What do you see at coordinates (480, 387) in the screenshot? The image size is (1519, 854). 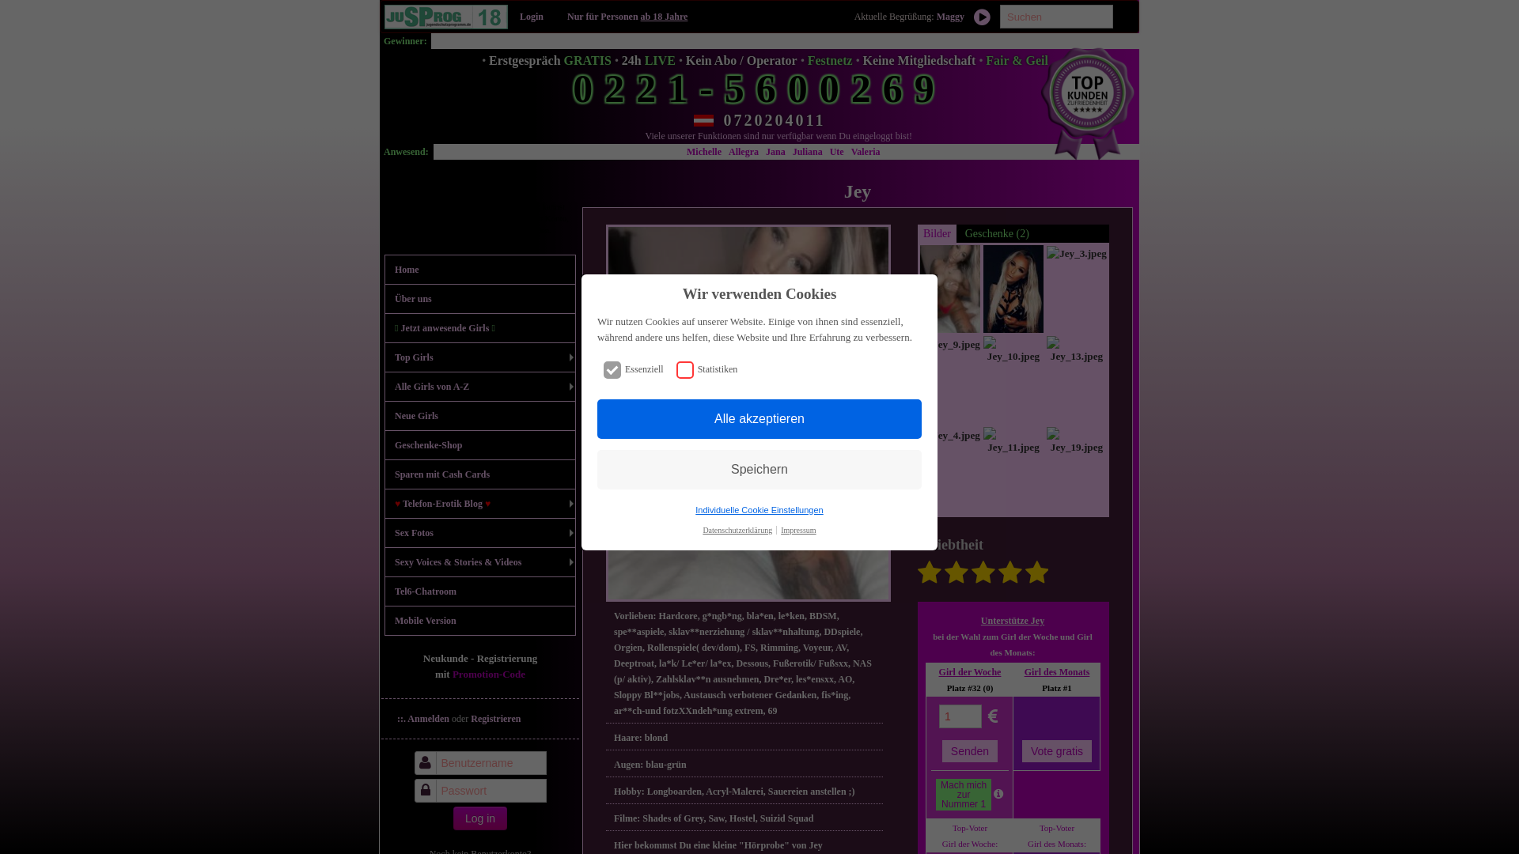 I see `Alle Girls von A-Z` at bounding box center [480, 387].